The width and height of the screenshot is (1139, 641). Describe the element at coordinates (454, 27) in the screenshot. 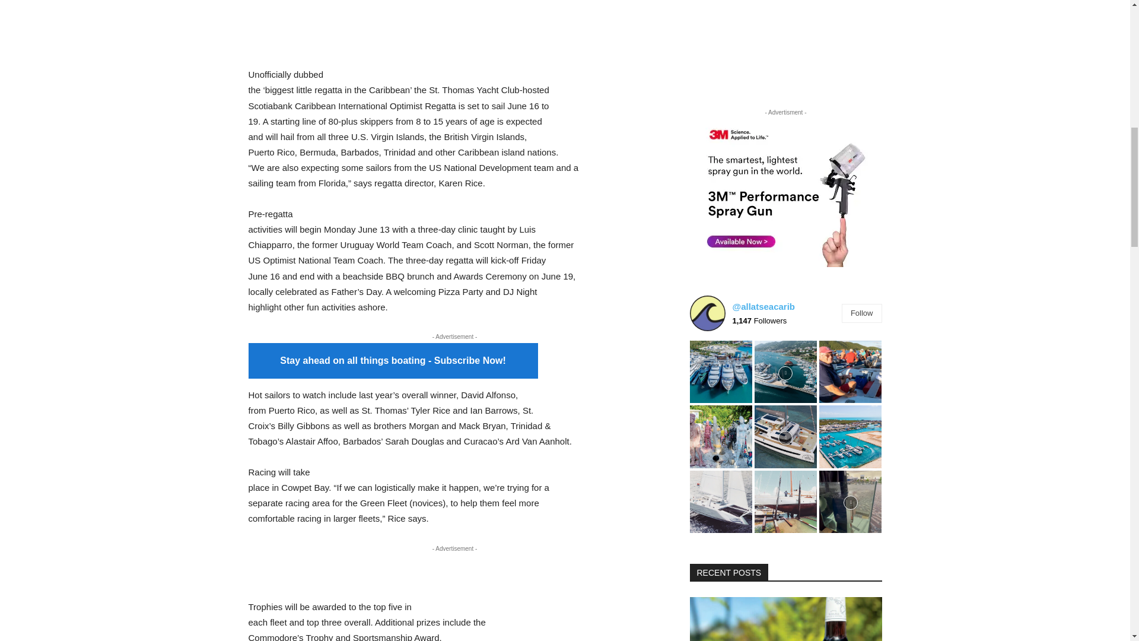

I see `3rd party ad content` at that location.